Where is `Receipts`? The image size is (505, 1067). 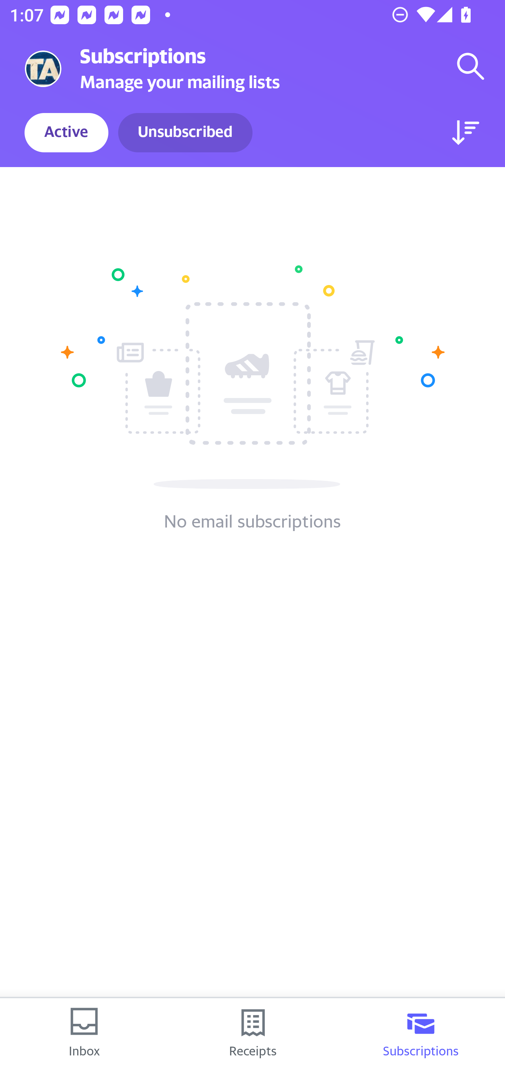 Receipts is located at coordinates (252, 1033).